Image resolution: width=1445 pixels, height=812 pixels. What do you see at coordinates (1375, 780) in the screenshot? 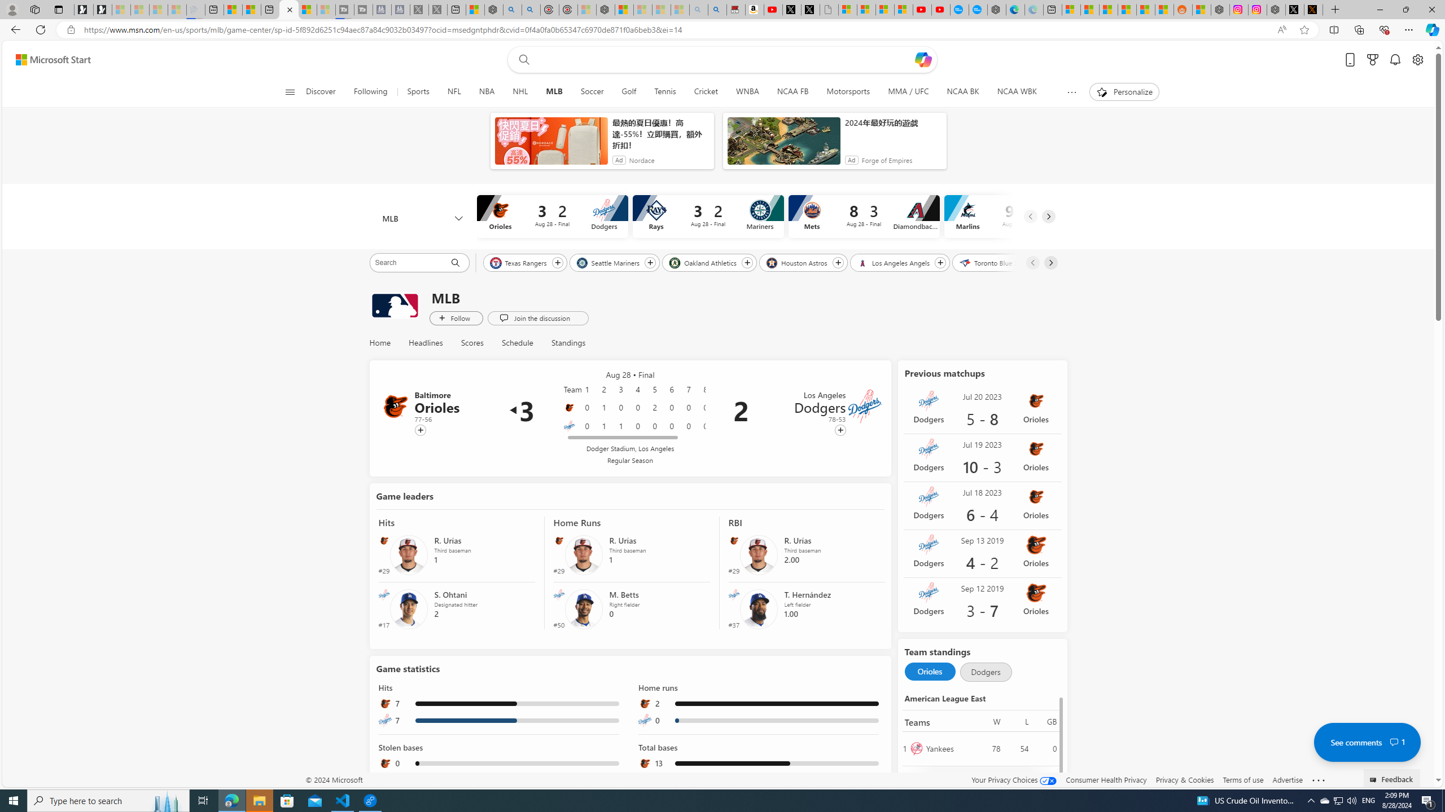
I see `Class: feedback_link_icon-DS-EntryPoint1-1` at bounding box center [1375, 780].